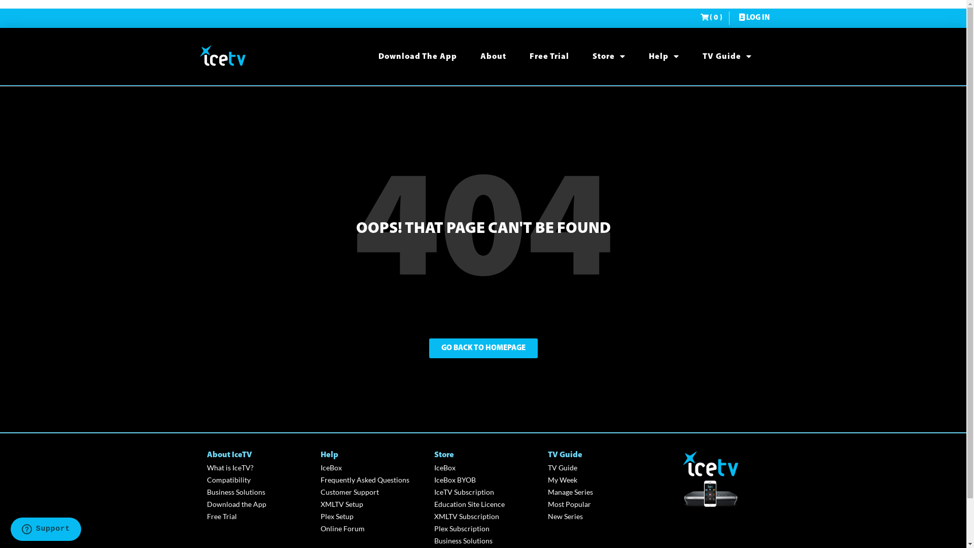 The height and width of the screenshot is (548, 974). What do you see at coordinates (483, 348) in the screenshot?
I see `GO BACK TO HOMEPAGE` at bounding box center [483, 348].